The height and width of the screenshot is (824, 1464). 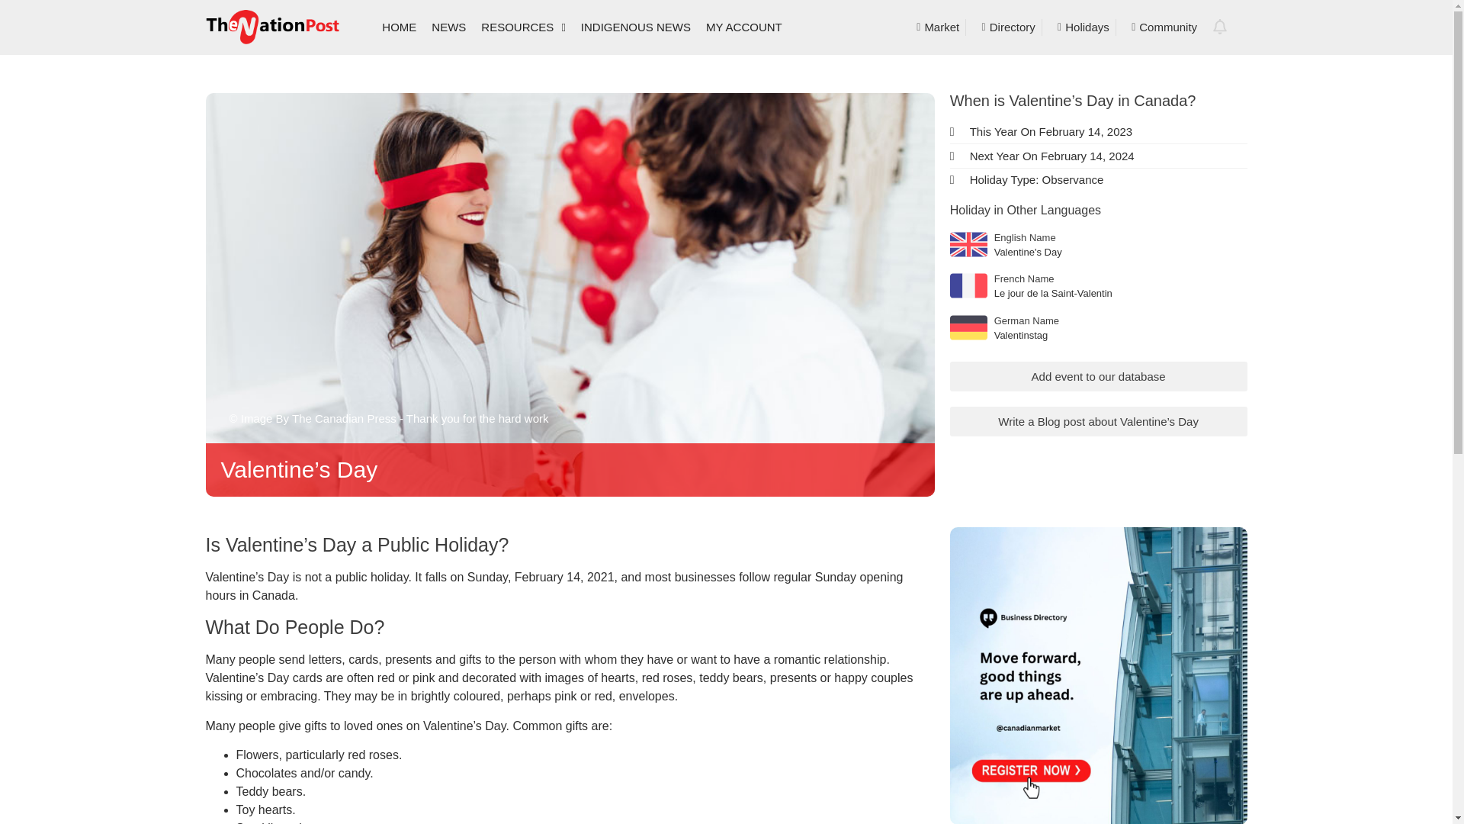 What do you see at coordinates (523, 27) in the screenshot?
I see `RESOURCES` at bounding box center [523, 27].